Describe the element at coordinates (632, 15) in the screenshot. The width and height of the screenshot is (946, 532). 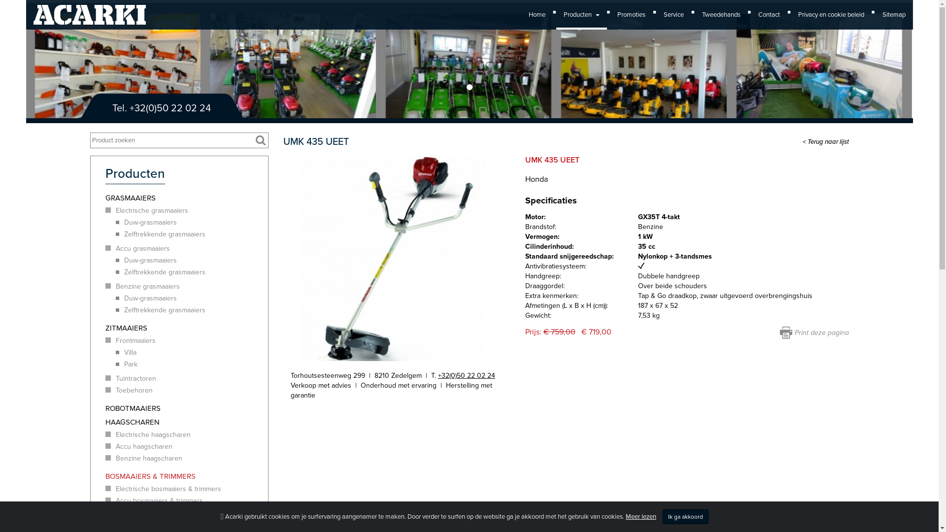
I see `Promoties` at that location.